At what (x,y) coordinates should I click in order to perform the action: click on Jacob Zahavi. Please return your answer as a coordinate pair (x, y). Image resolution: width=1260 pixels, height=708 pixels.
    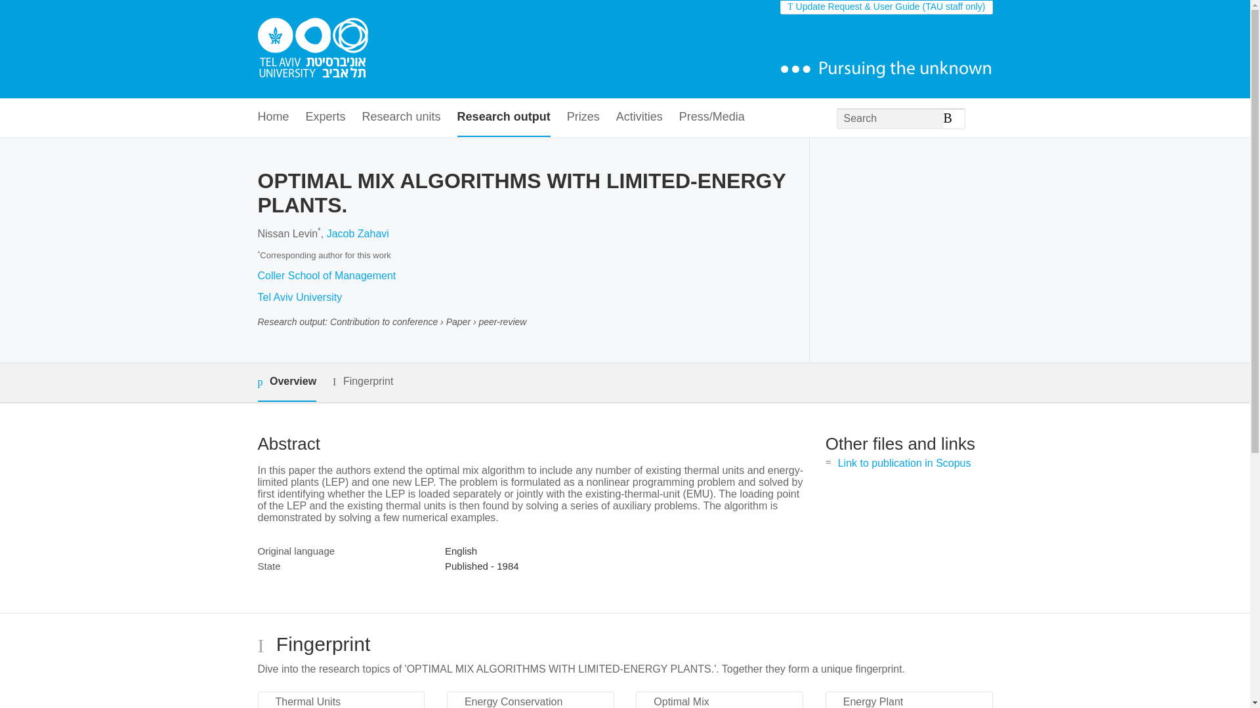
    Looking at the image, I should click on (358, 233).